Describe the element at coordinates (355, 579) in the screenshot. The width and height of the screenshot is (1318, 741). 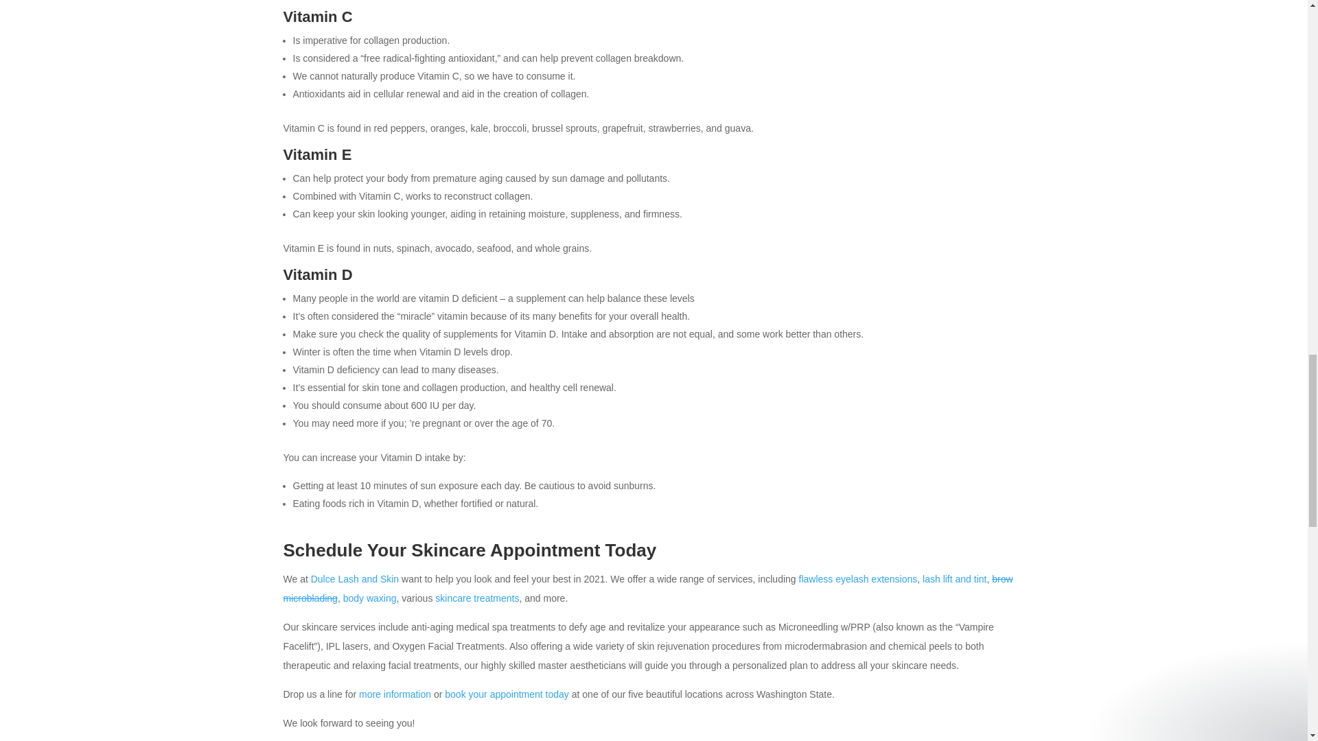
I see `Dulce Lash and Skin` at that location.